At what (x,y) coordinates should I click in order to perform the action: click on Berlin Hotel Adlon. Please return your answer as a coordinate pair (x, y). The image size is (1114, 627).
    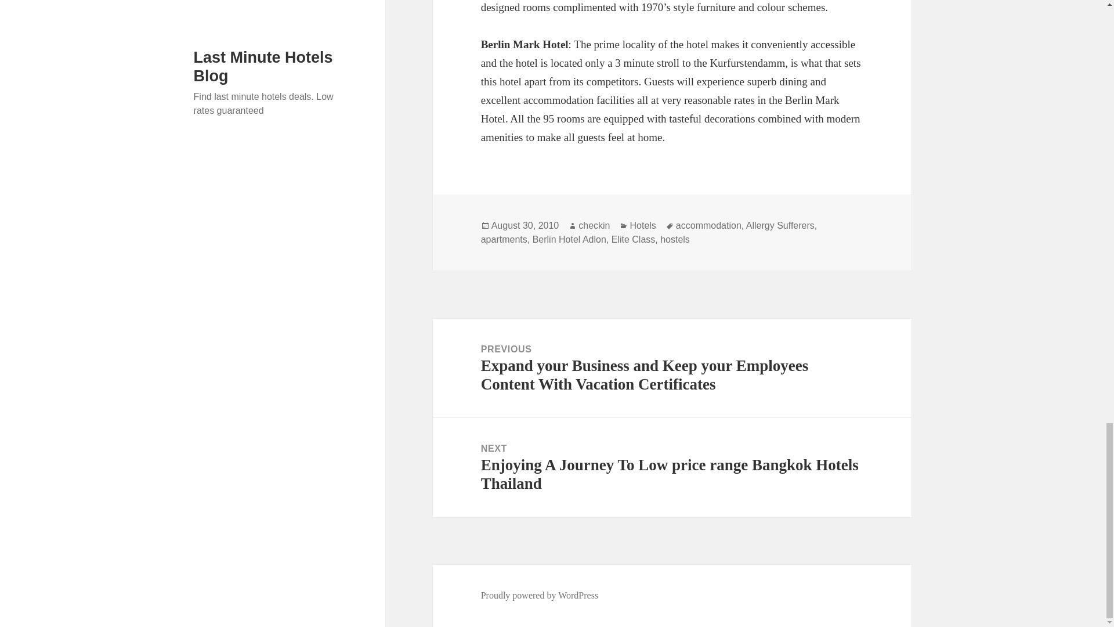
    Looking at the image, I should click on (569, 239).